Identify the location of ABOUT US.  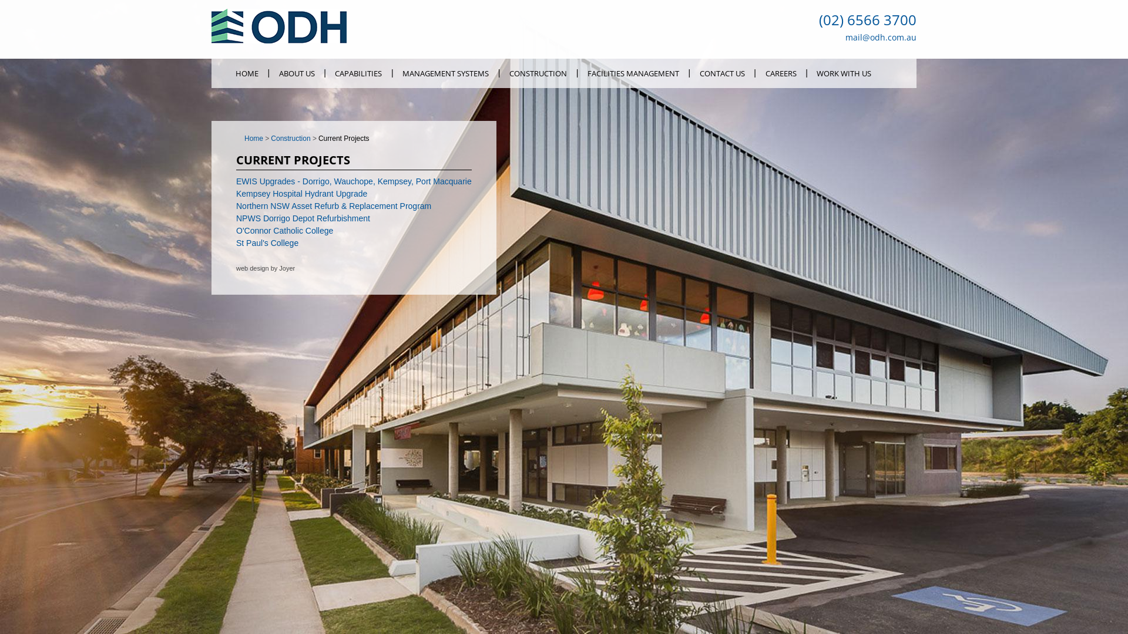
(297, 73).